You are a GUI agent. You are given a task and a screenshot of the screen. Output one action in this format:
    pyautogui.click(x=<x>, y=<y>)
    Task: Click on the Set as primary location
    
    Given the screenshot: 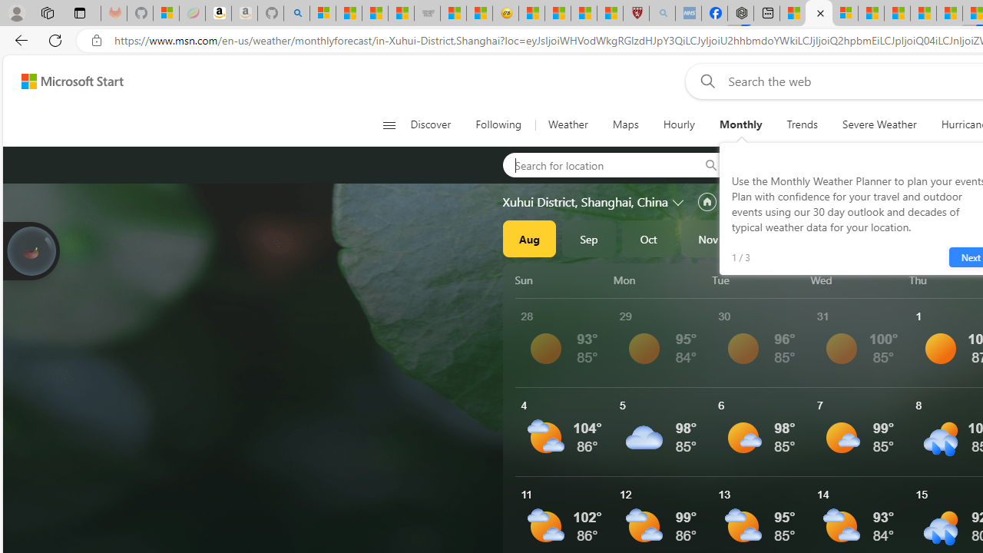 What is the action you would take?
    pyautogui.click(x=707, y=202)
    